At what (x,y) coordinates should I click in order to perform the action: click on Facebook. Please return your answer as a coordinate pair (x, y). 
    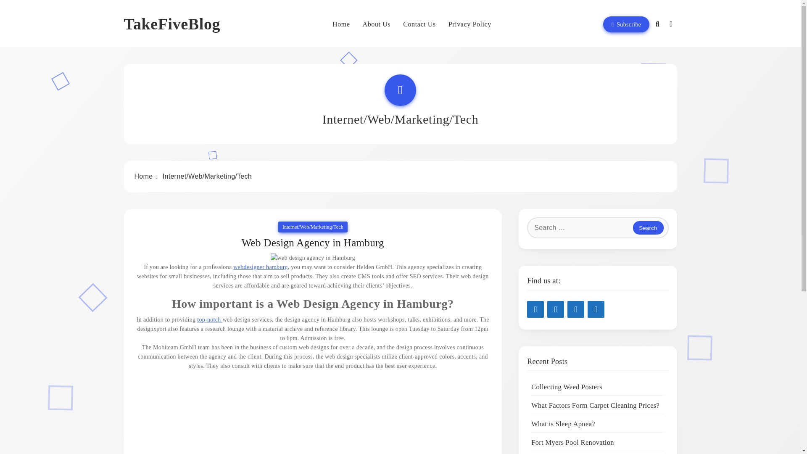
    Looking at the image, I should click on (596, 309).